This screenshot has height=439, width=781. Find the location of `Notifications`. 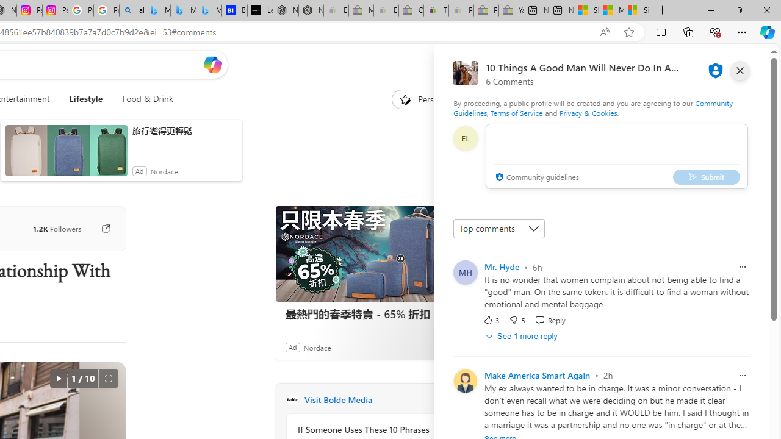

Notifications is located at coordinates (718, 64).